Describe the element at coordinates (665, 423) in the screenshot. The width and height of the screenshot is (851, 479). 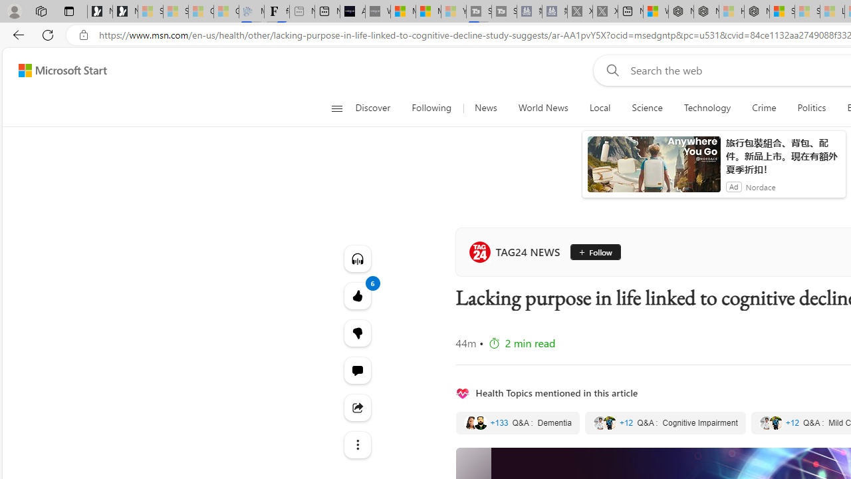
I see `Cognitive Impairment` at that location.